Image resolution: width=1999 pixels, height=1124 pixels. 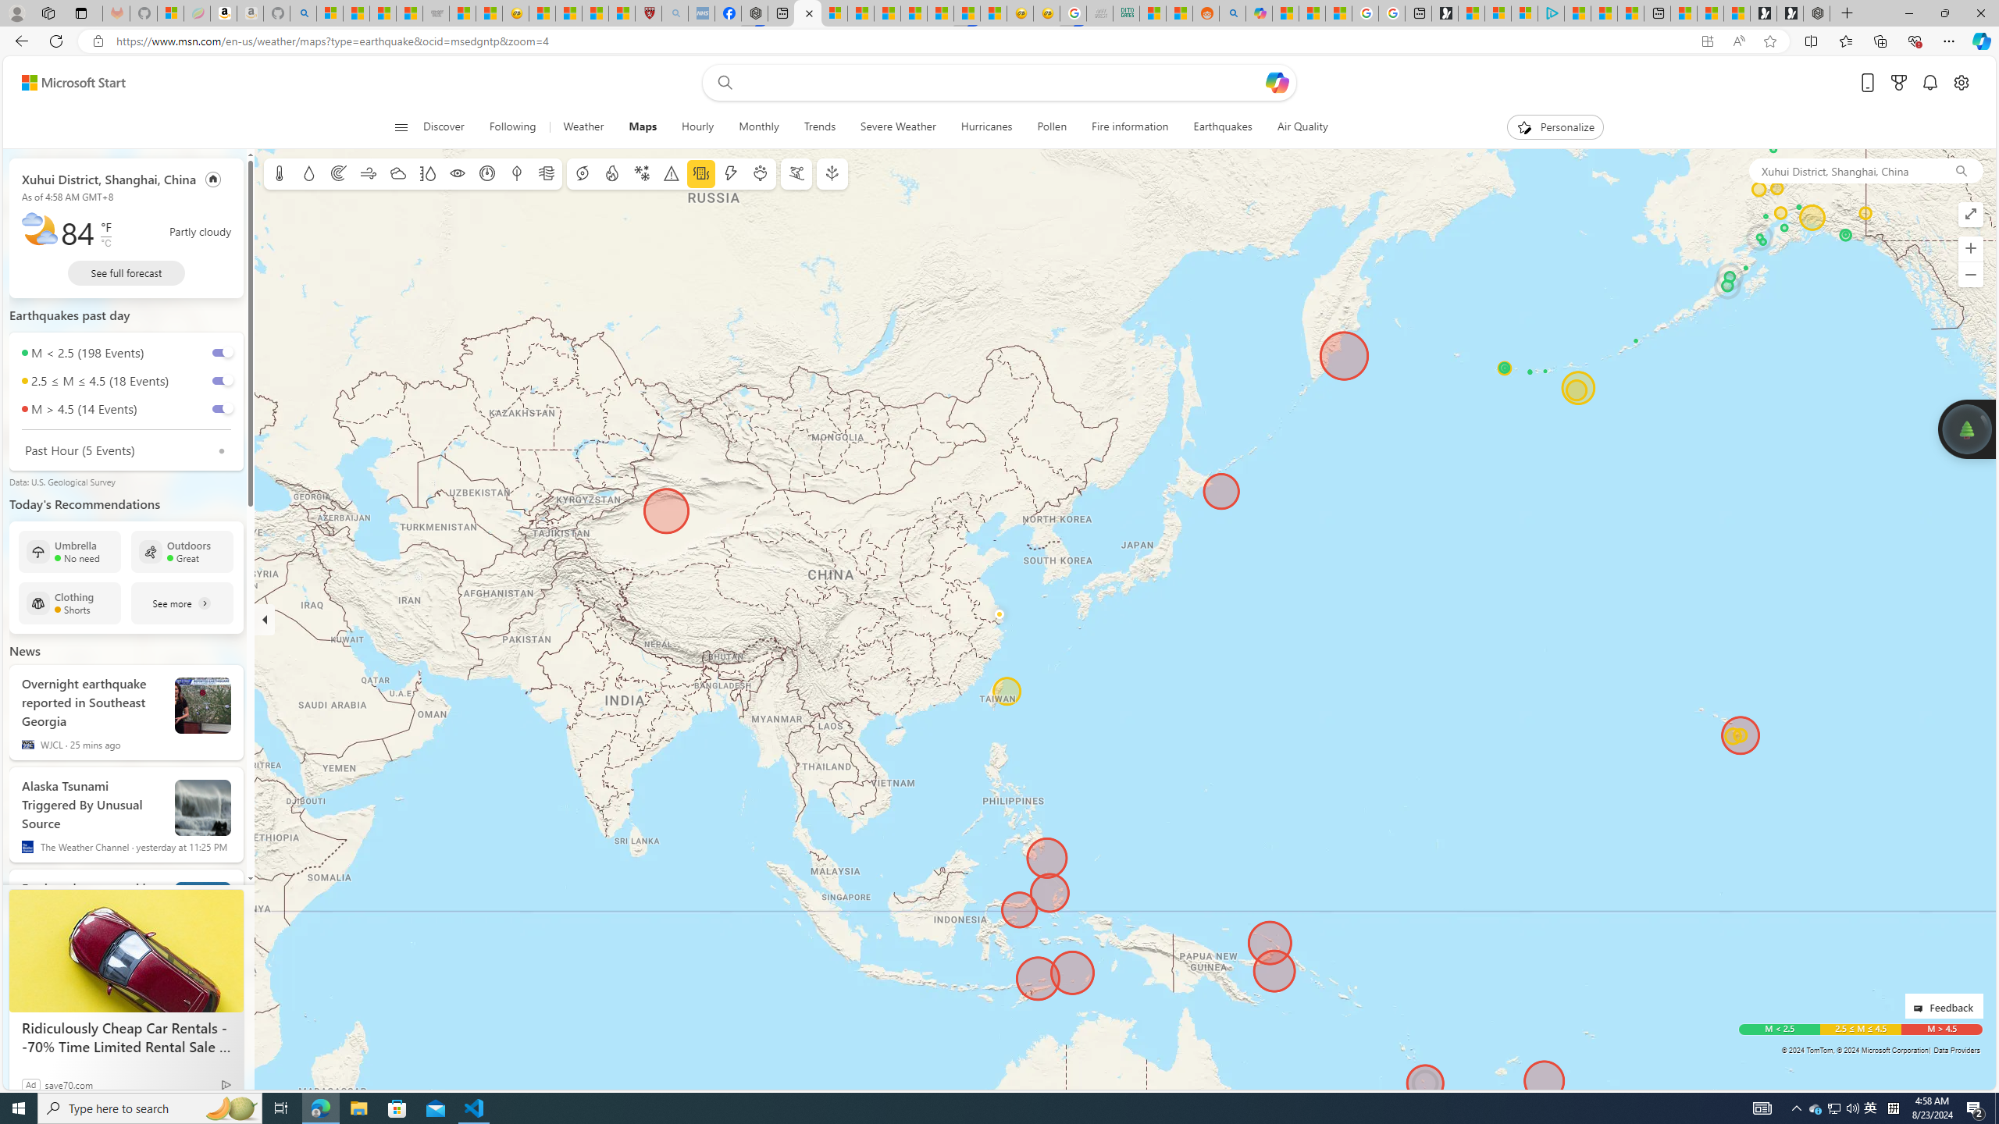 What do you see at coordinates (81, 12) in the screenshot?
I see `Tab actions menu` at bounding box center [81, 12].